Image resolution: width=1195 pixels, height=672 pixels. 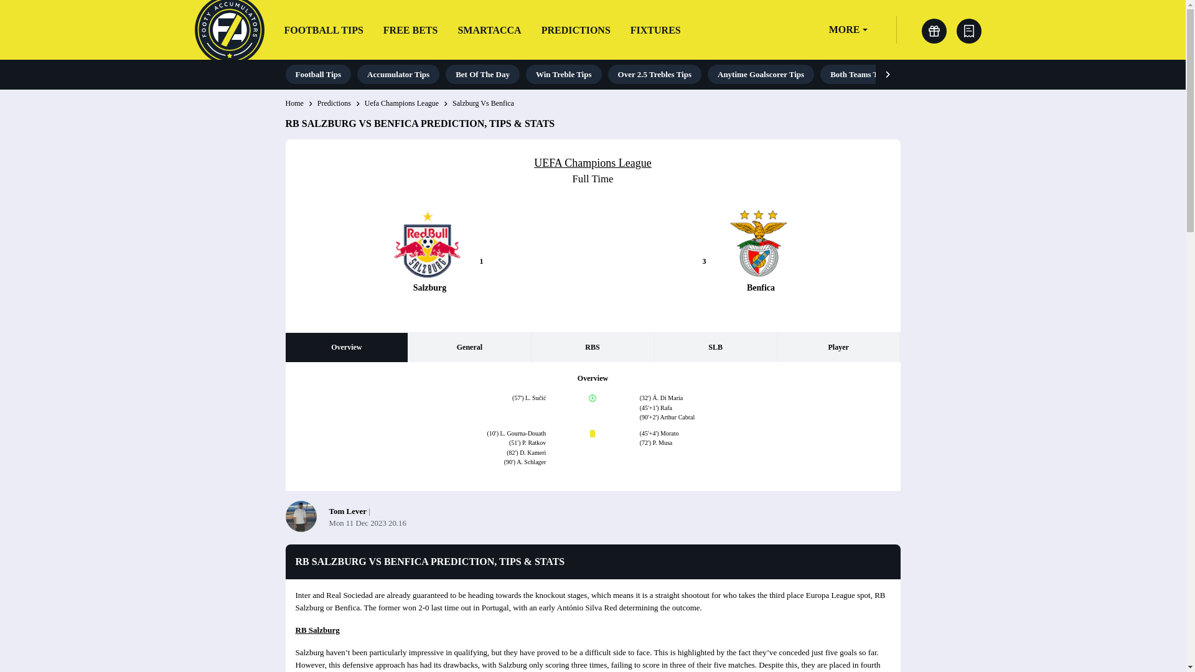 What do you see at coordinates (656, 30) in the screenshot?
I see `FIXTURES` at bounding box center [656, 30].